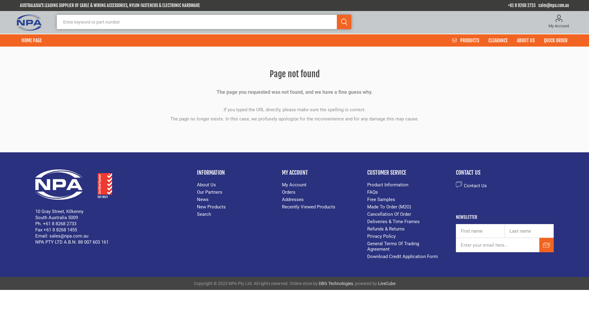  What do you see at coordinates (388, 185) in the screenshot?
I see `Product Information` at bounding box center [388, 185].